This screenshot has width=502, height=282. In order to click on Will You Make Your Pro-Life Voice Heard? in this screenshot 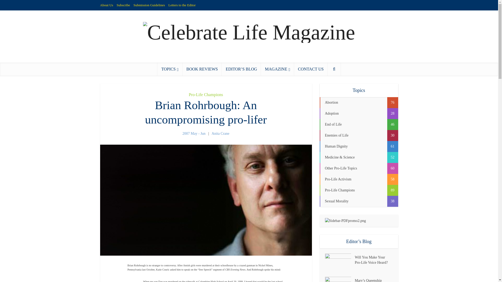, I will do `click(374, 259)`.